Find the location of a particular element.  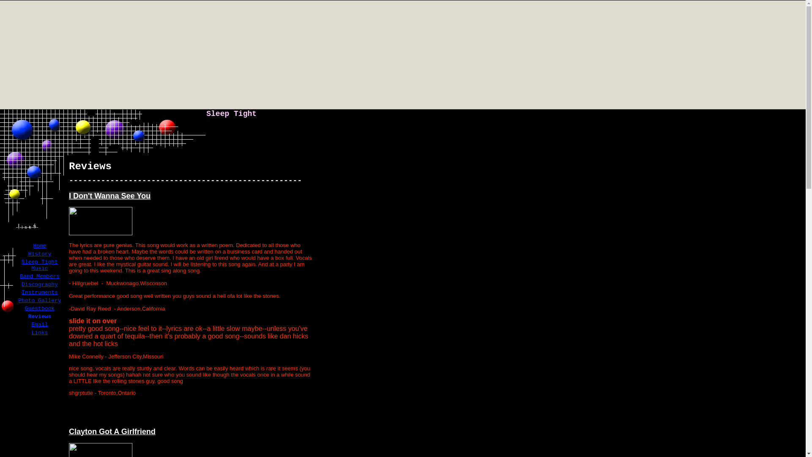

Links is located at coordinates (40, 333).